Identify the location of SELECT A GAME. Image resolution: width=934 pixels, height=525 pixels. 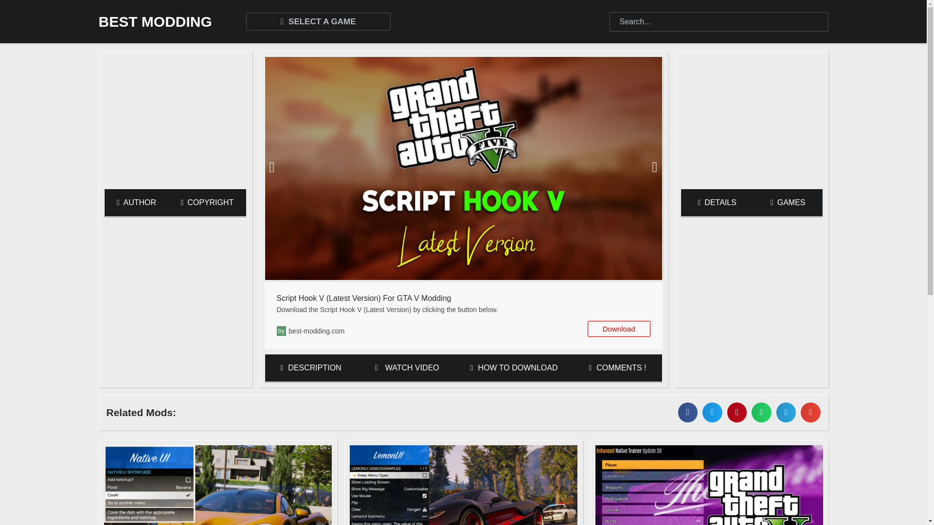
(318, 21).